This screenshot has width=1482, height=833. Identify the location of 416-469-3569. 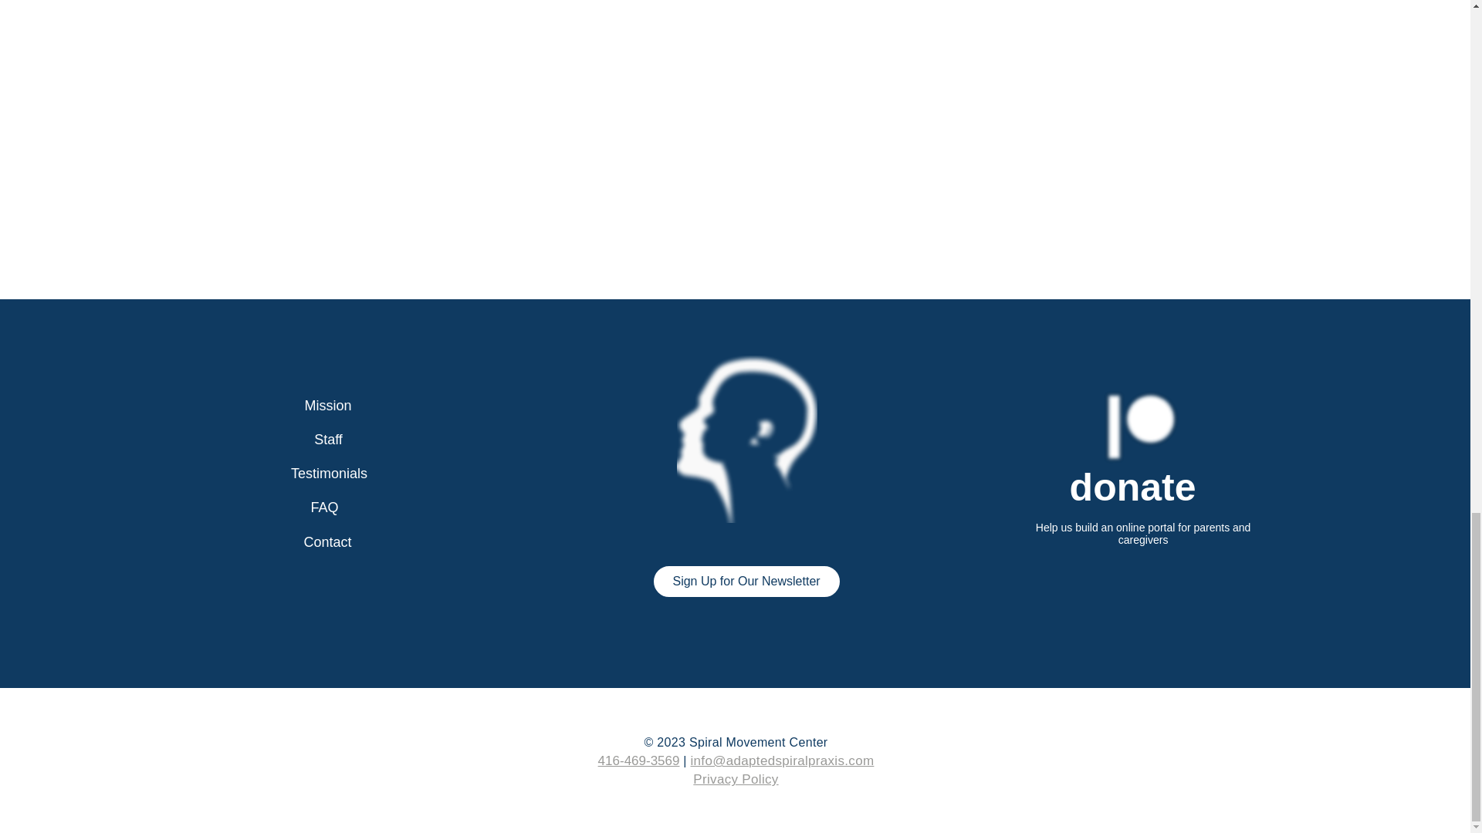
(639, 760).